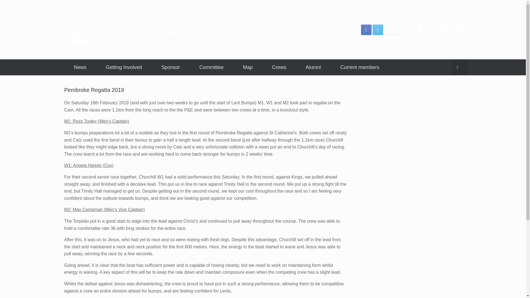  I want to click on Getting Involved, so click(124, 67).